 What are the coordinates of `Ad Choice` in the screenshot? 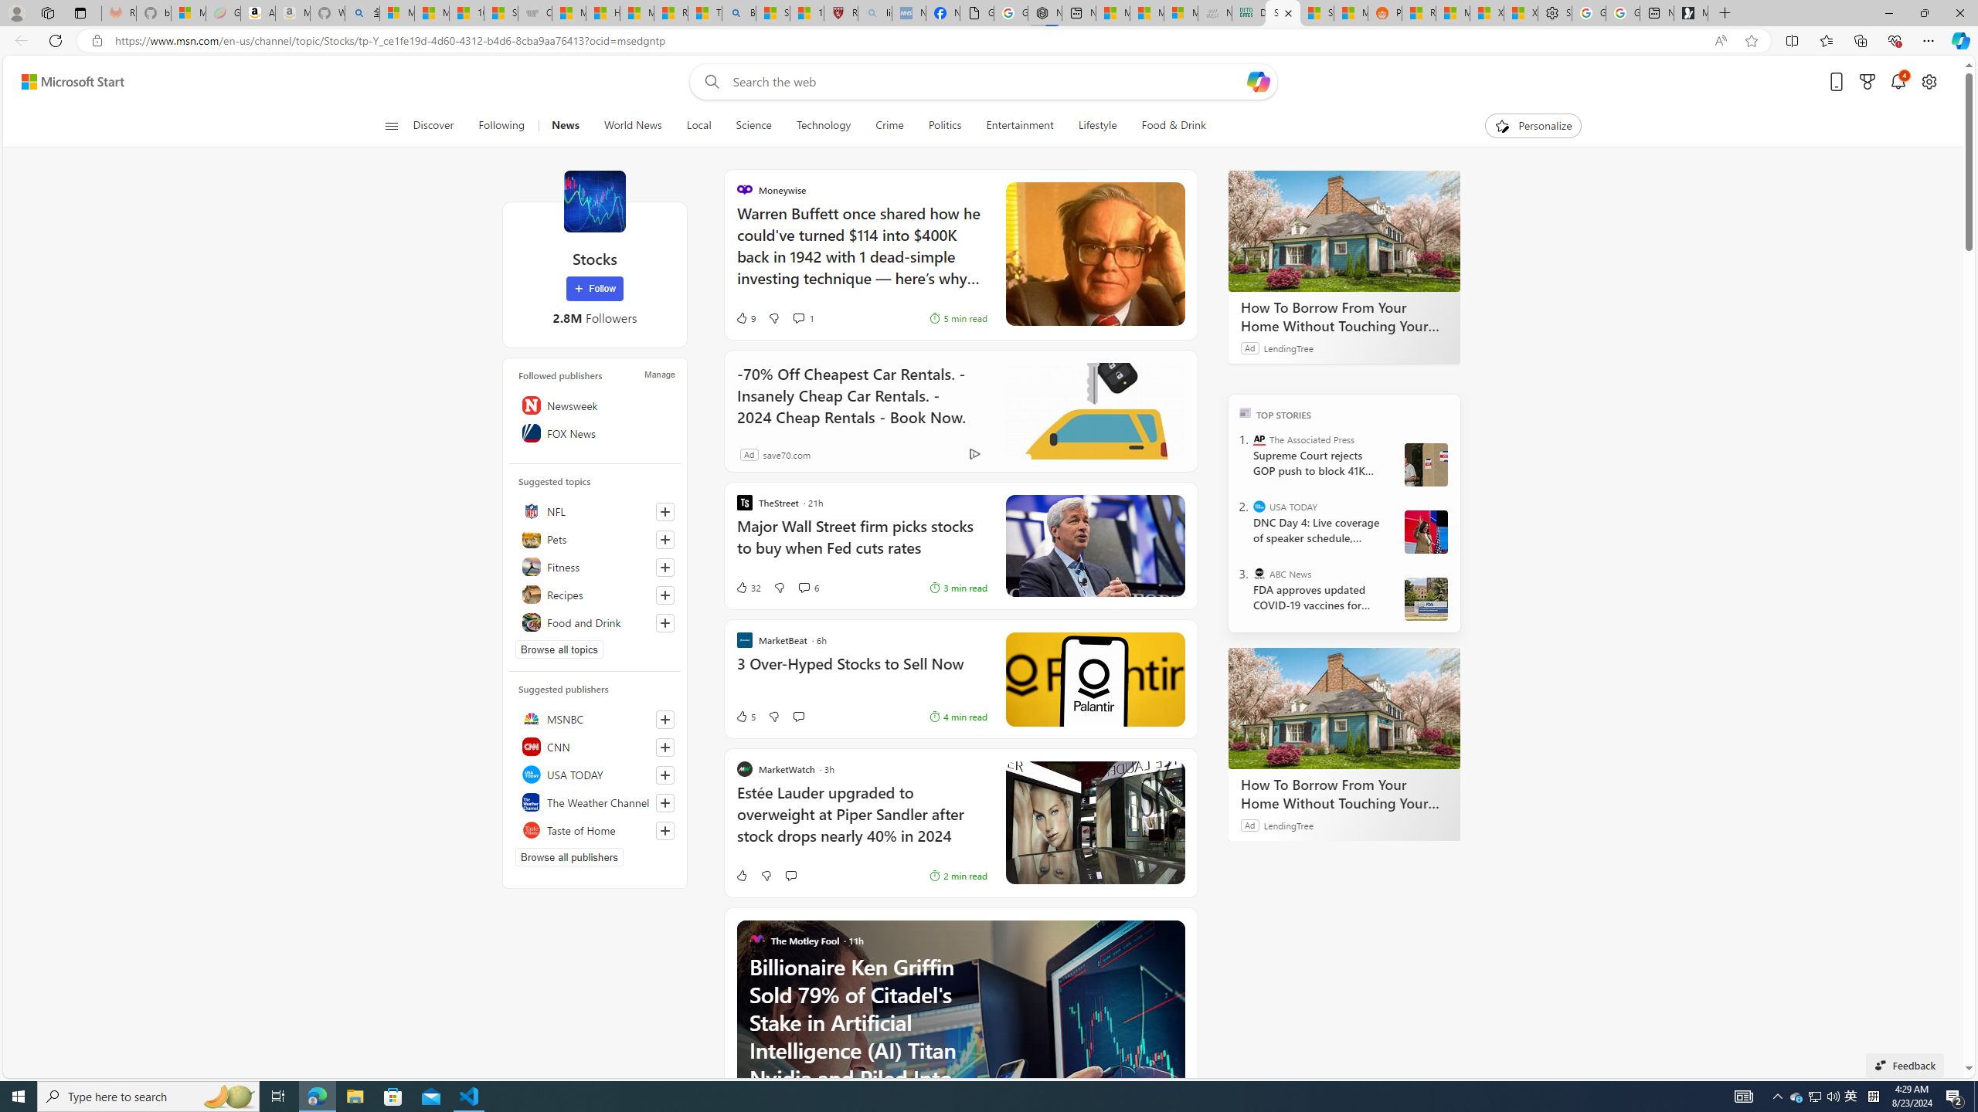 It's located at (975, 454).